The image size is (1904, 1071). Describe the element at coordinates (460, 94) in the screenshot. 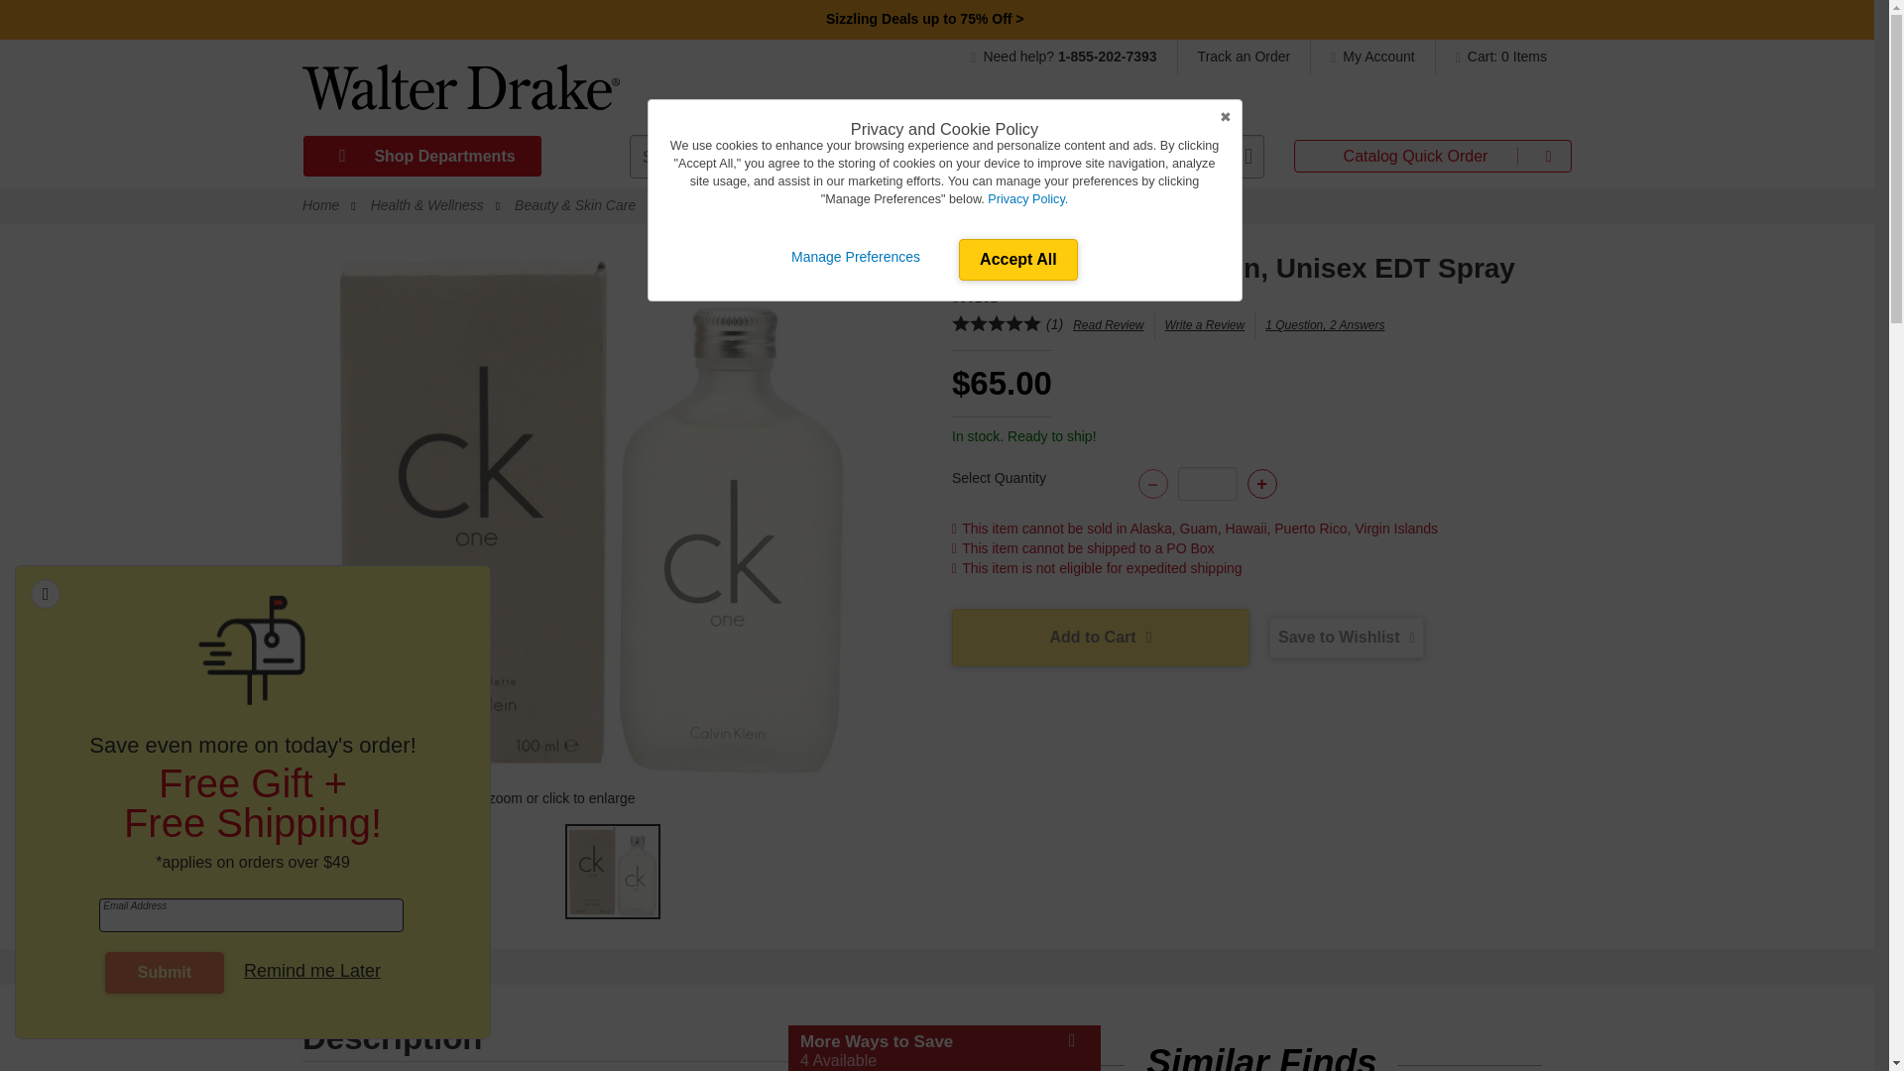

I see `Homepage Link` at that location.